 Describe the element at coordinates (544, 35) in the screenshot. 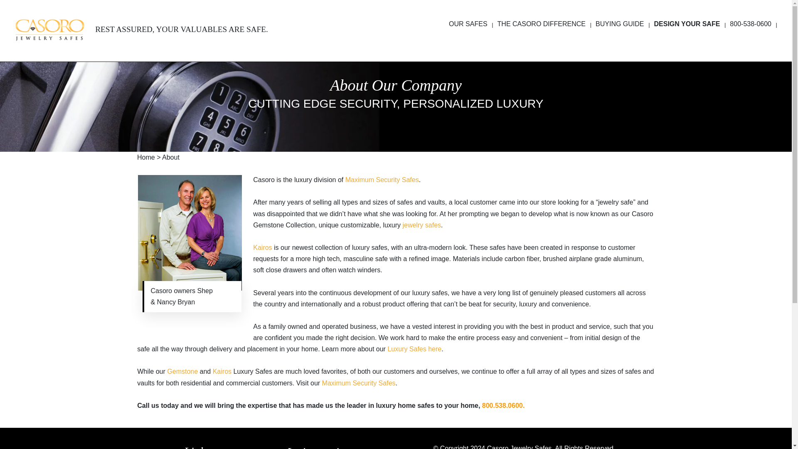

I see `THE CASORO DIFFERENCE` at that location.